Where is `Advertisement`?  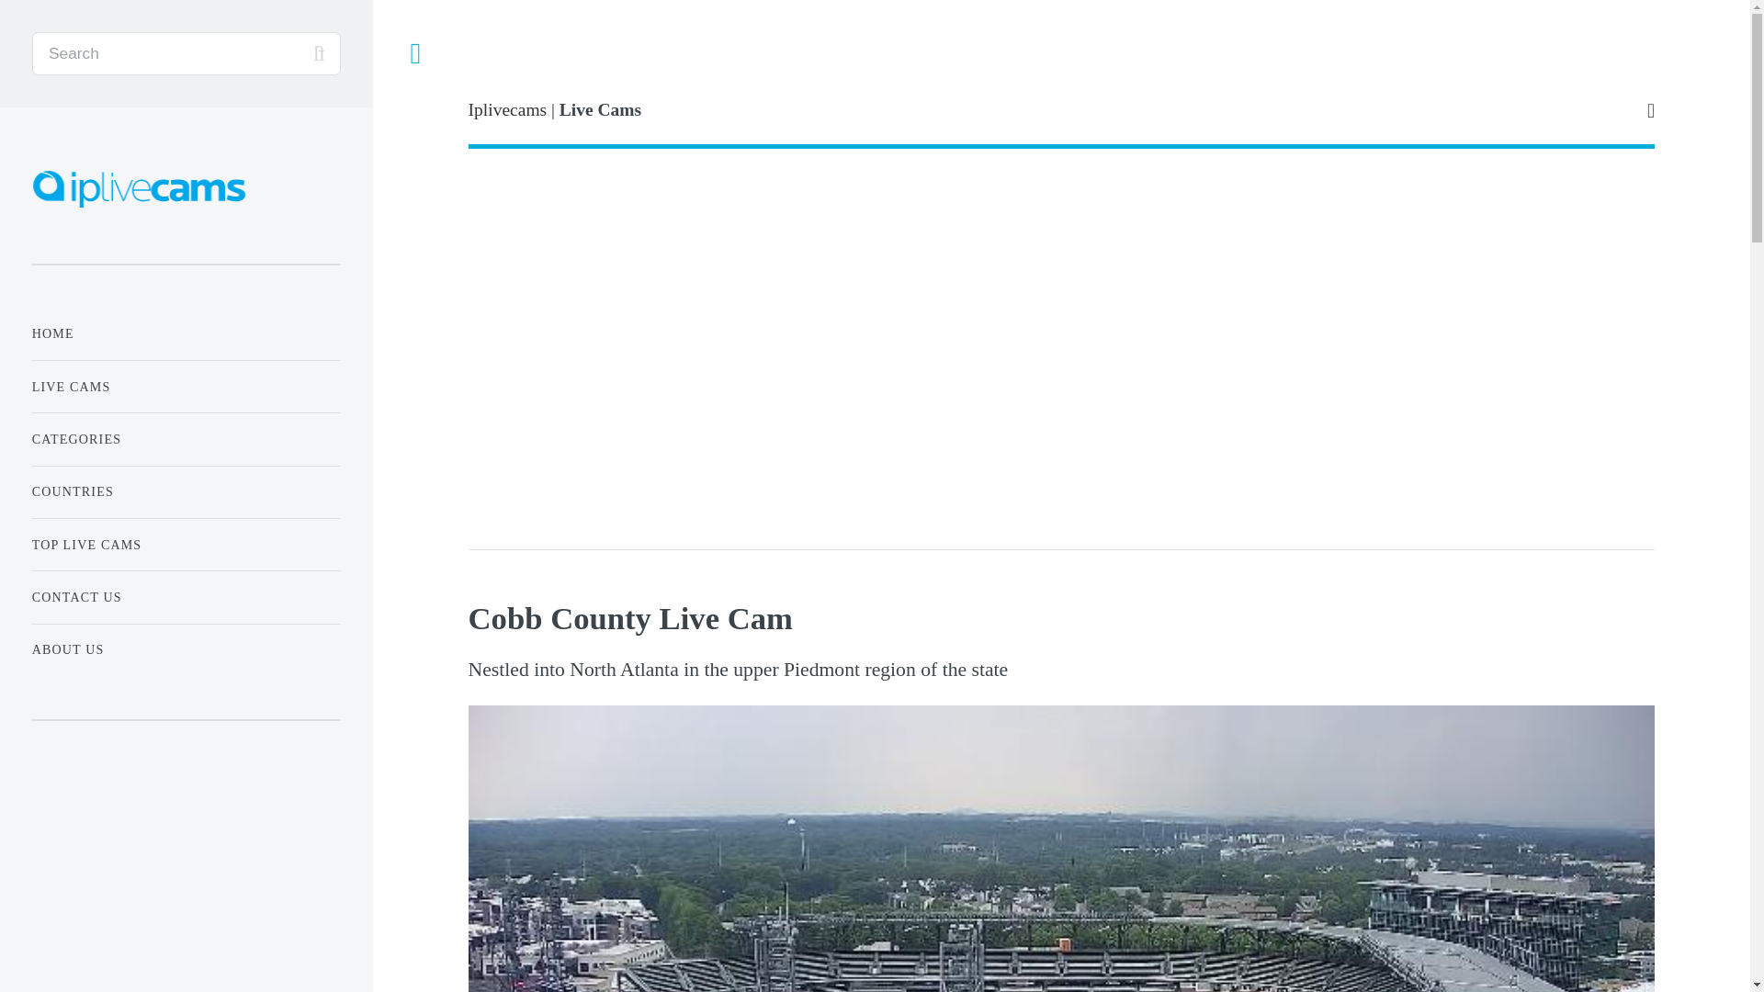
Advertisement is located at coordinates (186, 882).